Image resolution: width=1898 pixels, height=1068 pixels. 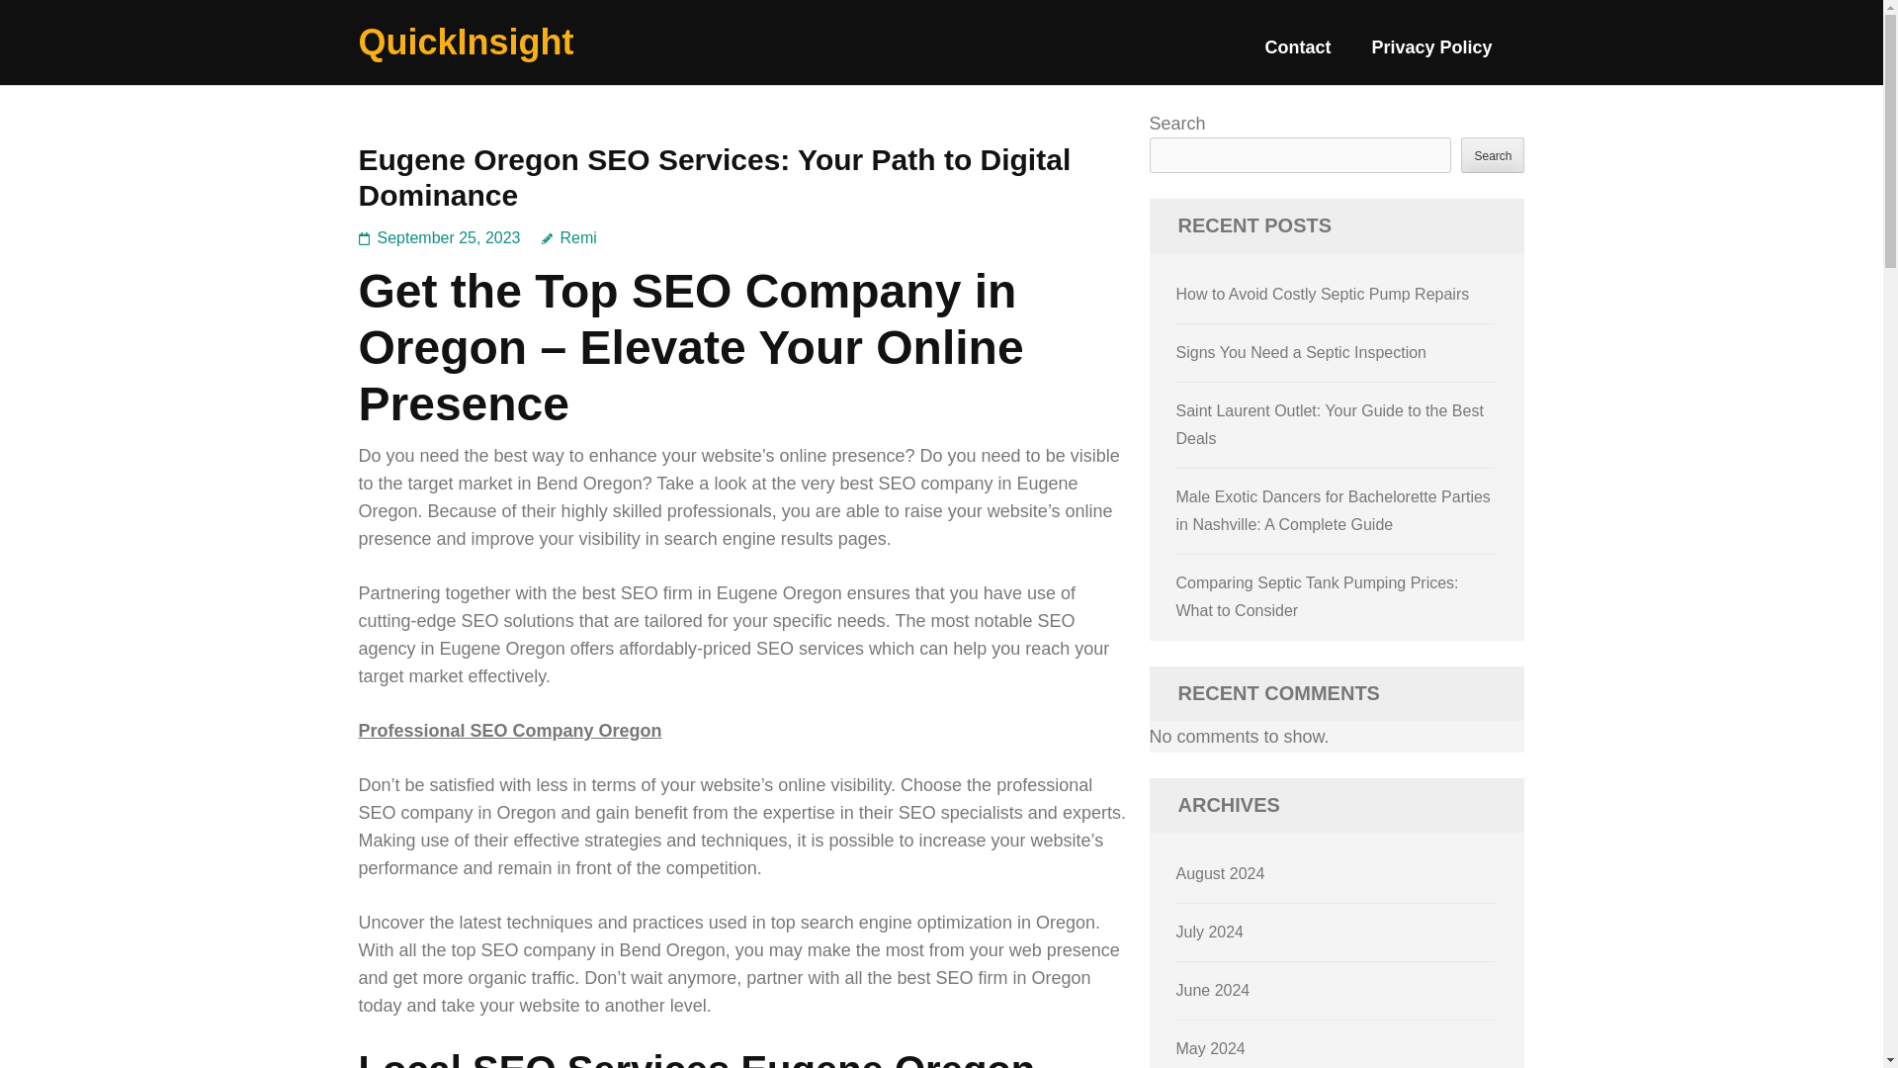 What do you see at coordinates (1323, 294) in the screenshot?
I see `How to Avoid Costly Septic Pump Repairs` at bounding box center [1323, 294].